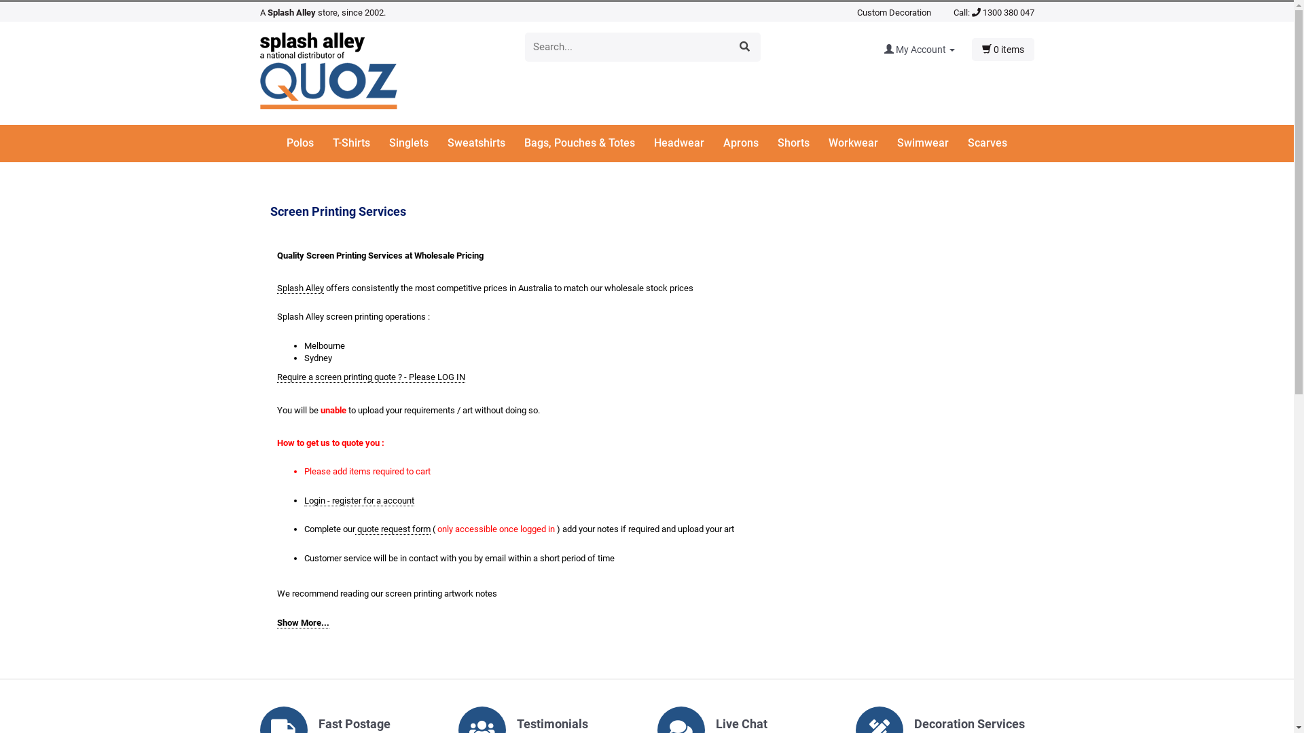 Image resolution: width=1304 pixels, height=733 pixels. I want to click on Singlets, so click(417, 144).